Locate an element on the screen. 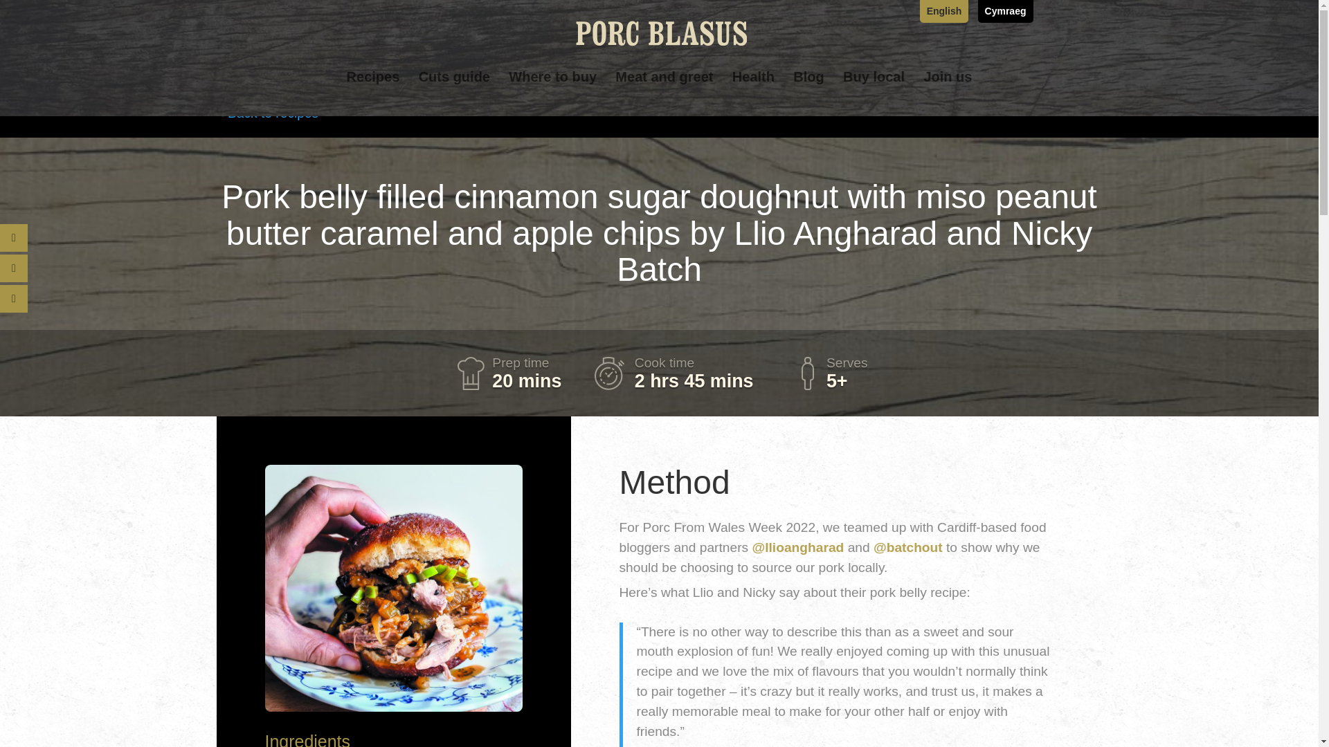  Health is located at coordinates (753, 90).